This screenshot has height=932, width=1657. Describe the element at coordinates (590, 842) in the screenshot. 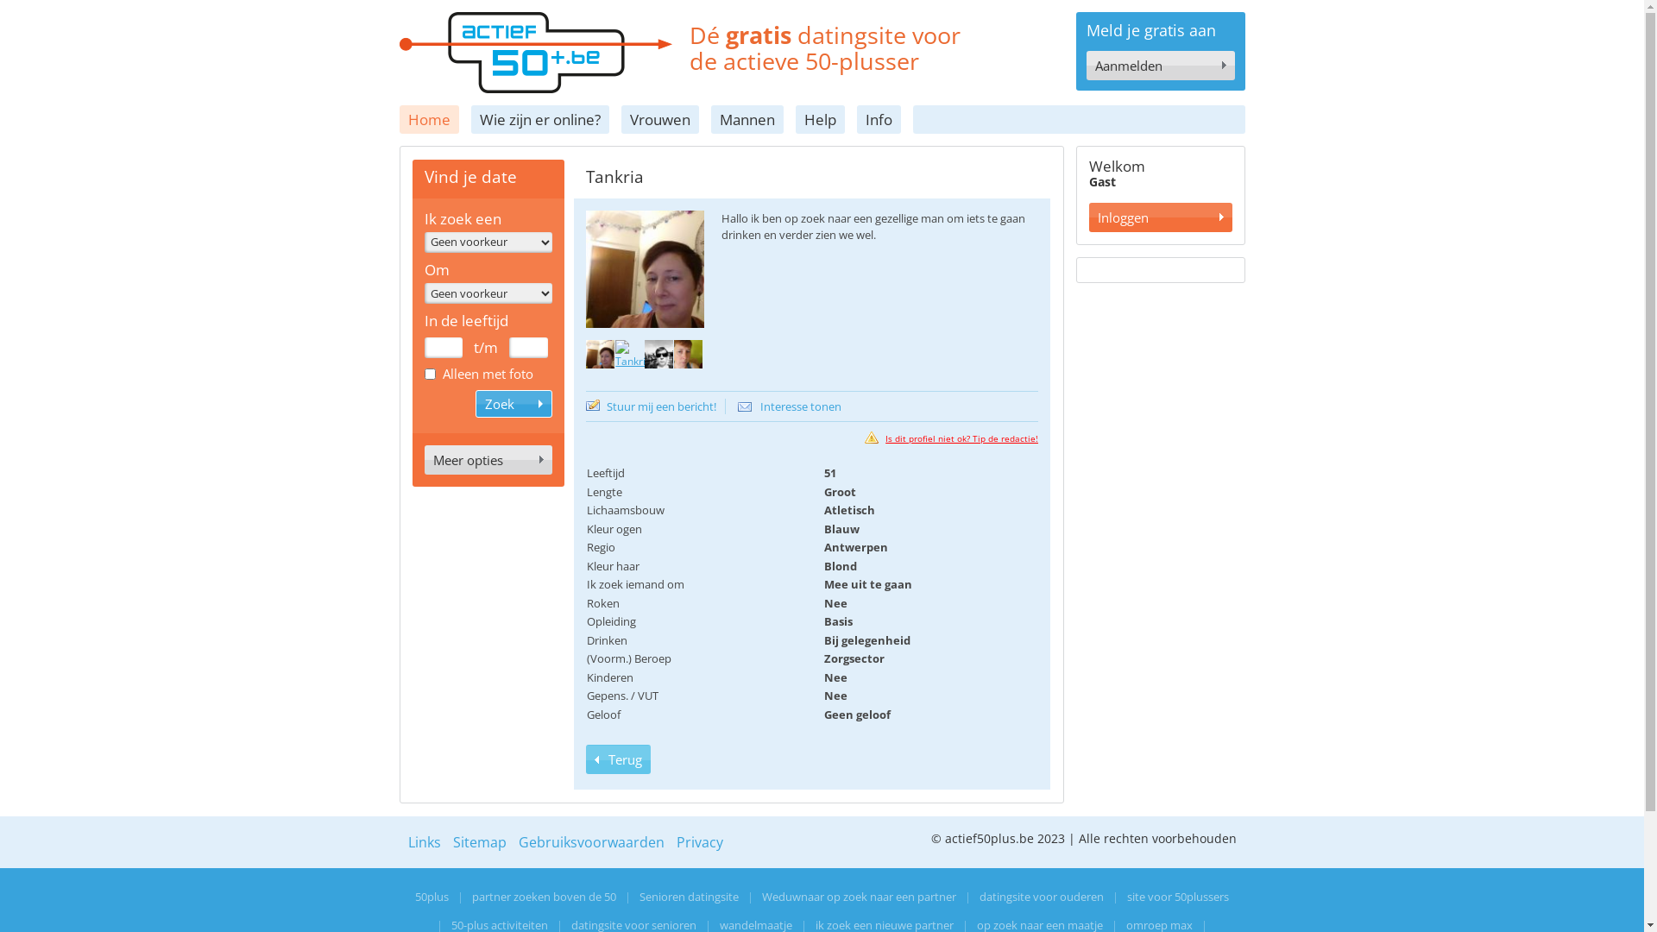

I see `Gebruiksvoorwaarden` at that location.